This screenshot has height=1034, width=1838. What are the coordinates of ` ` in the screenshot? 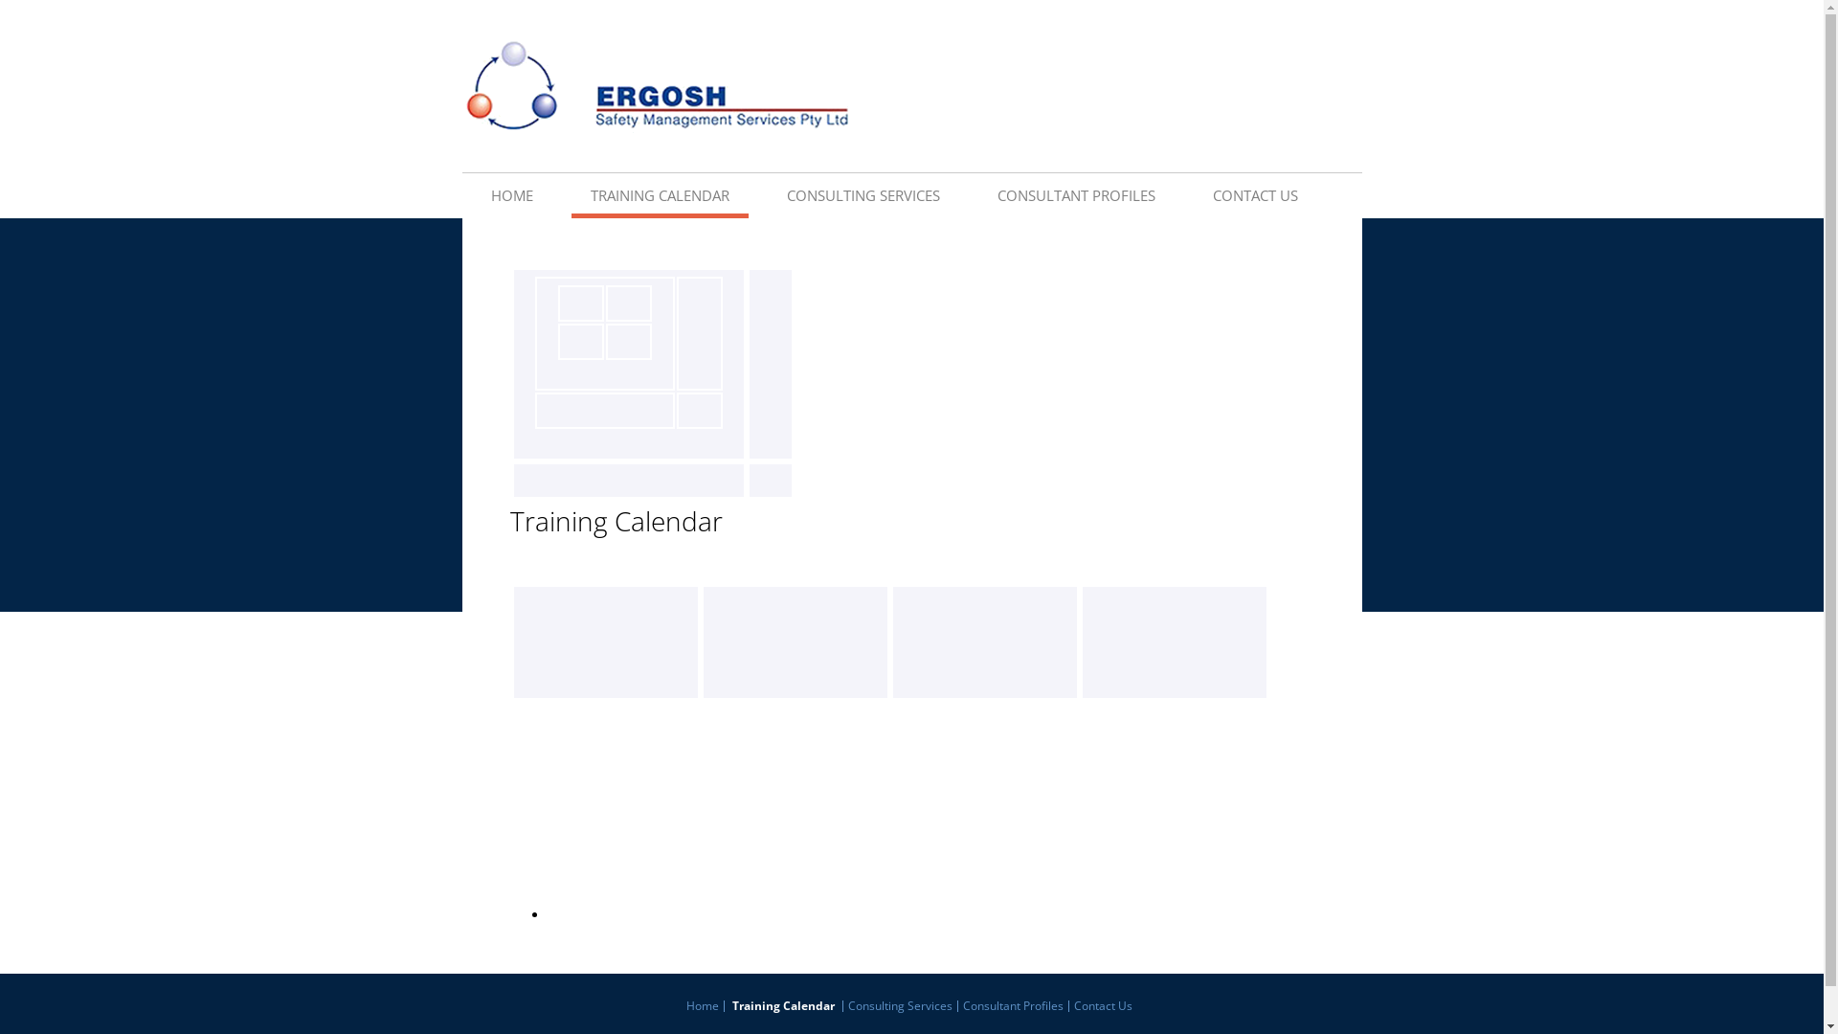 It's located at (511, 873).